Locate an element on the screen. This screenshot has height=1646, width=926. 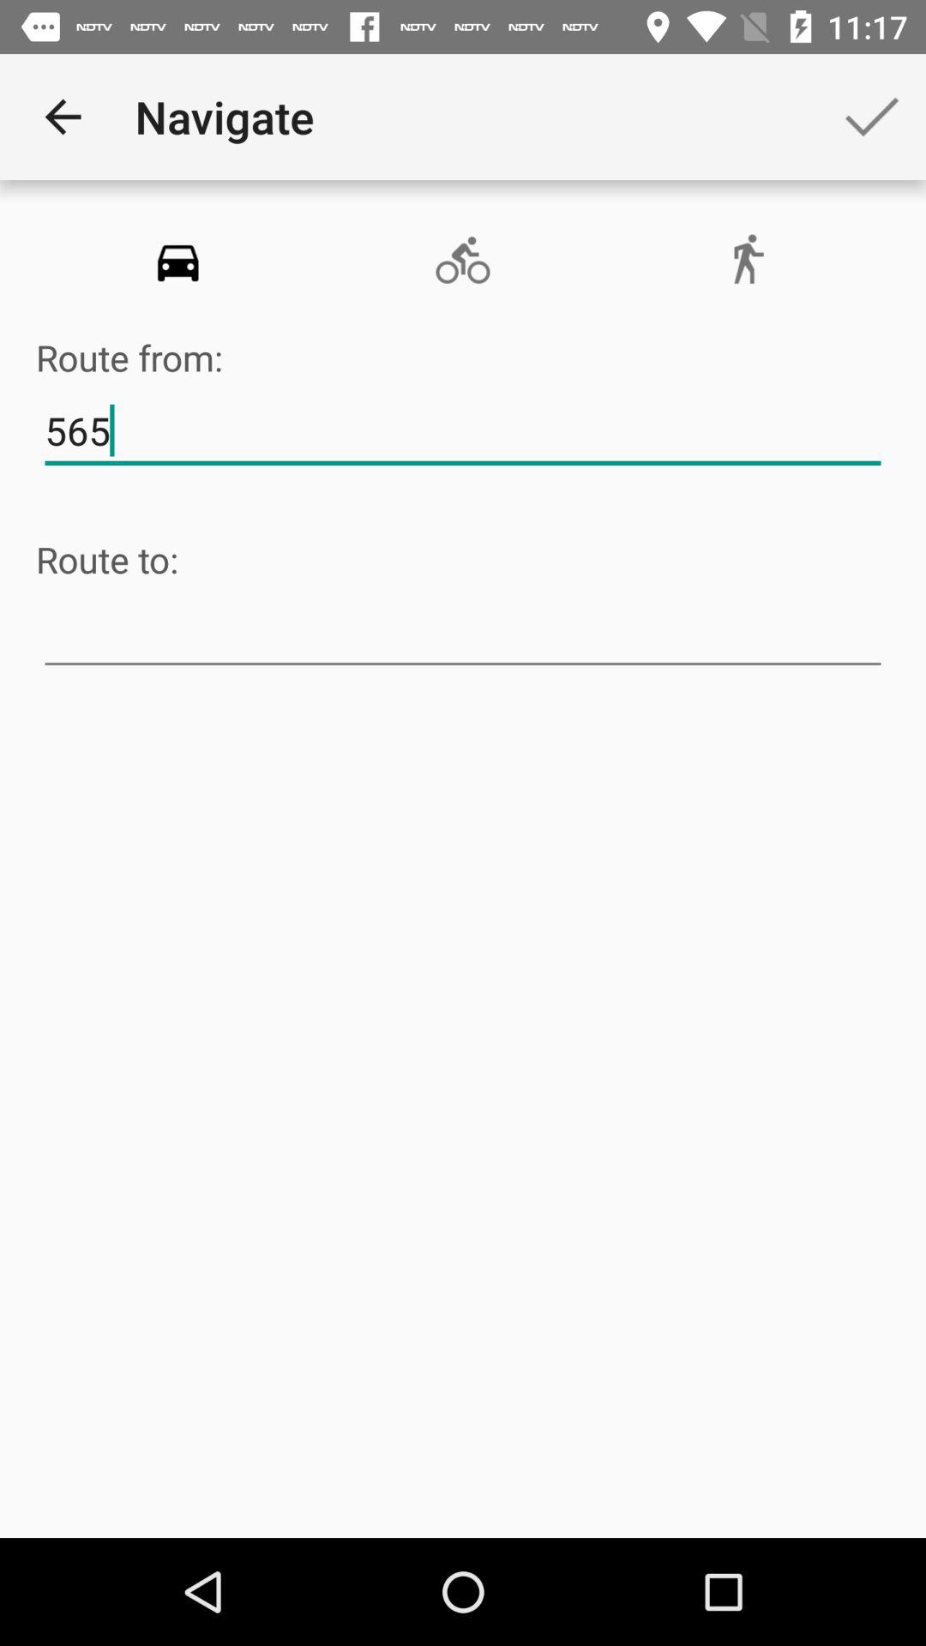
click icon above route from: is located at coordinates (178, 261).